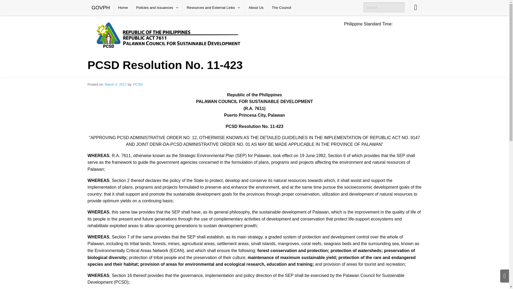 This screenshot has height=289, width=513. What do you see at coordinates (157, 8) in the screenshot?
I see `Policies and Issuances` at bounding box center [157, 8].